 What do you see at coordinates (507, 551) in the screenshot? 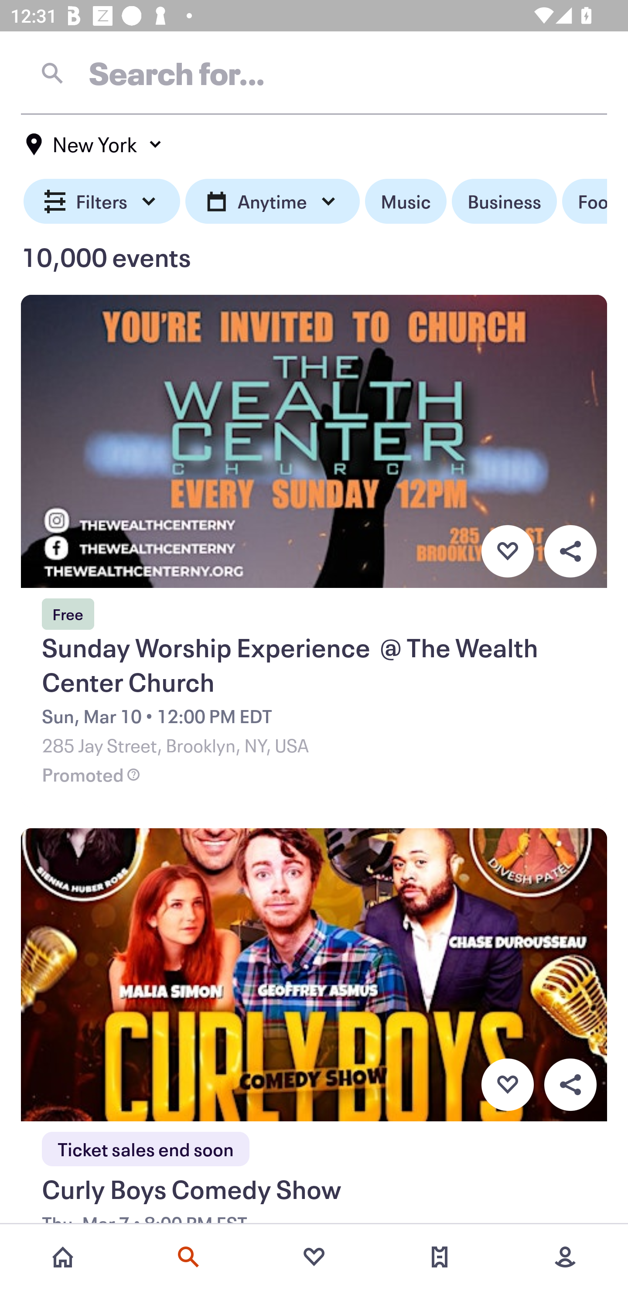
I see `Favorite button` at bounding box center [507, 551].